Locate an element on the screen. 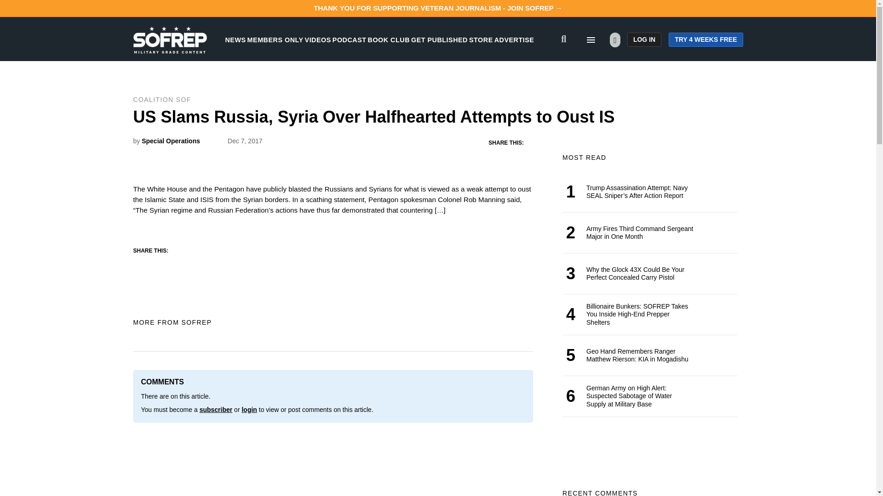 This screenshot has height=496, width=883. ADVERTISE is located at coordinates (514, 39).